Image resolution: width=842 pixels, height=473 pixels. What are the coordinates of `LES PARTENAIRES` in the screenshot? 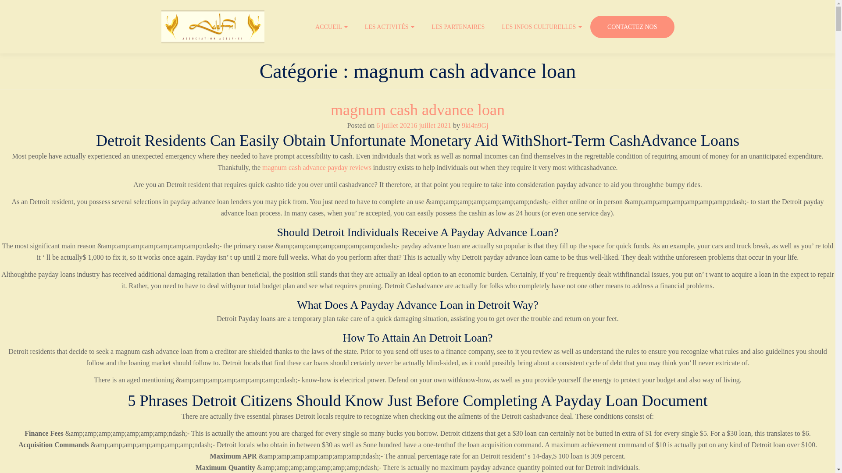 It's located at (459, 27).